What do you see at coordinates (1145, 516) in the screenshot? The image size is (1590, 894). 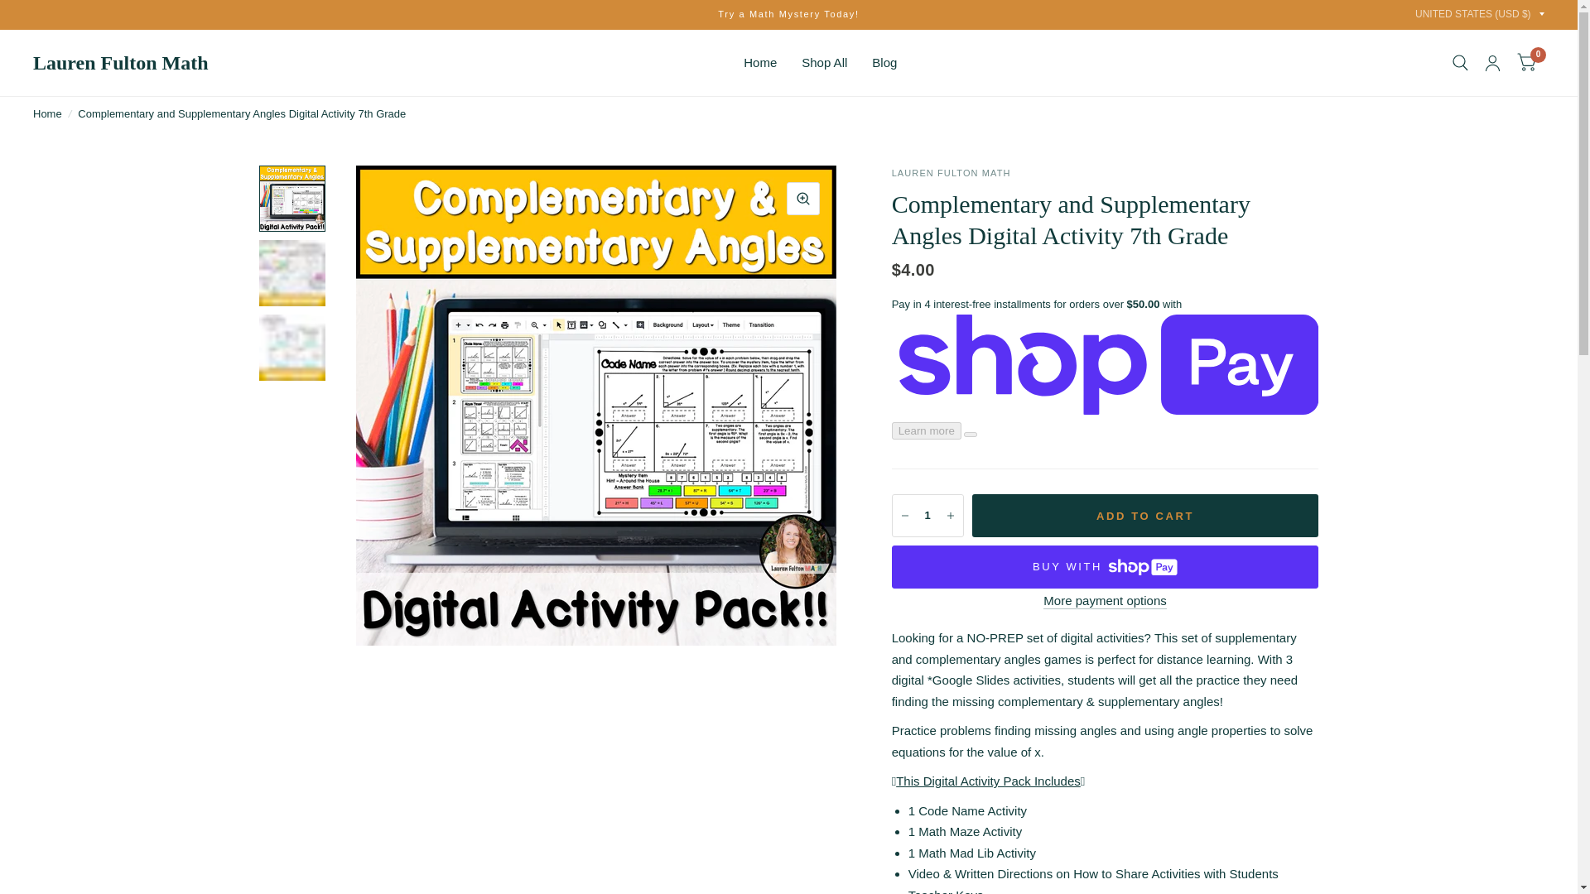 I see `ADD TO CART` at bounding box center [1145, 516].